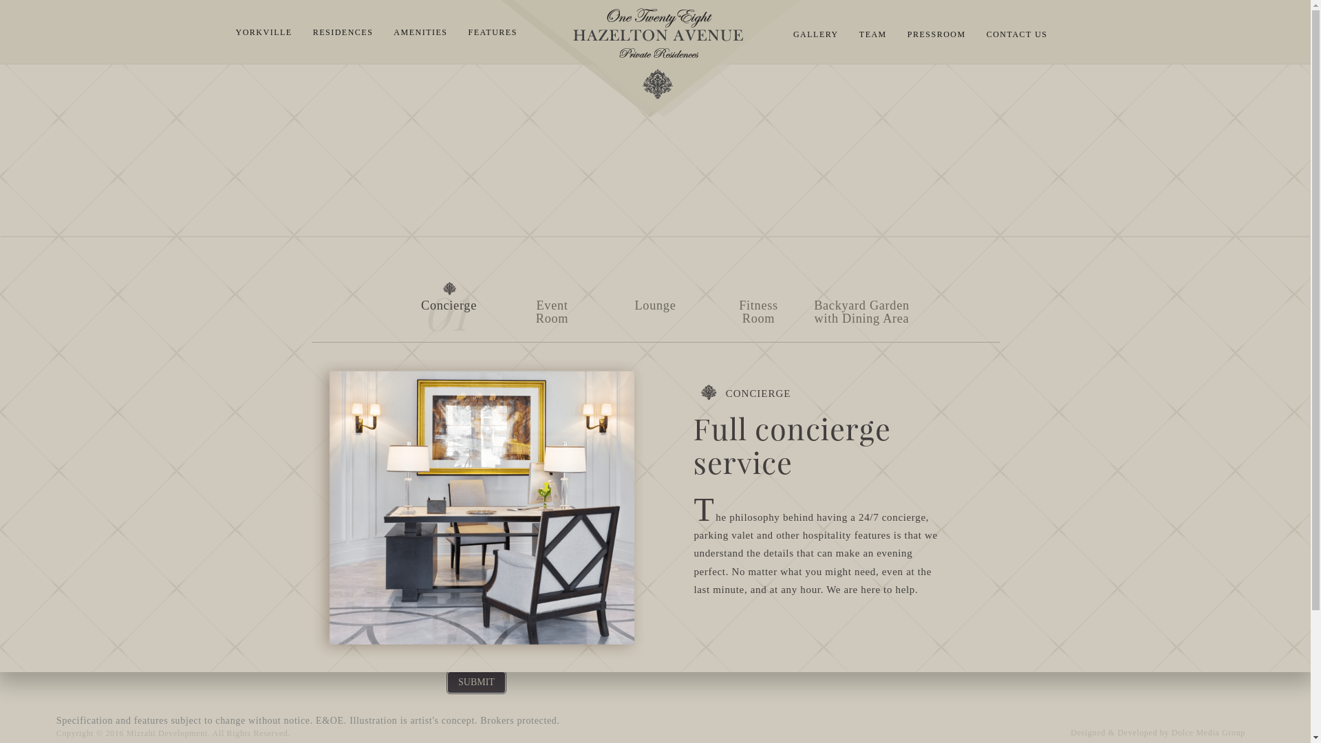 The width and height of the screenshot is (1321, 743). I want to click on 125 Hazelton Ave, Toronto, ON M5R 2E4, so click(218, 636).